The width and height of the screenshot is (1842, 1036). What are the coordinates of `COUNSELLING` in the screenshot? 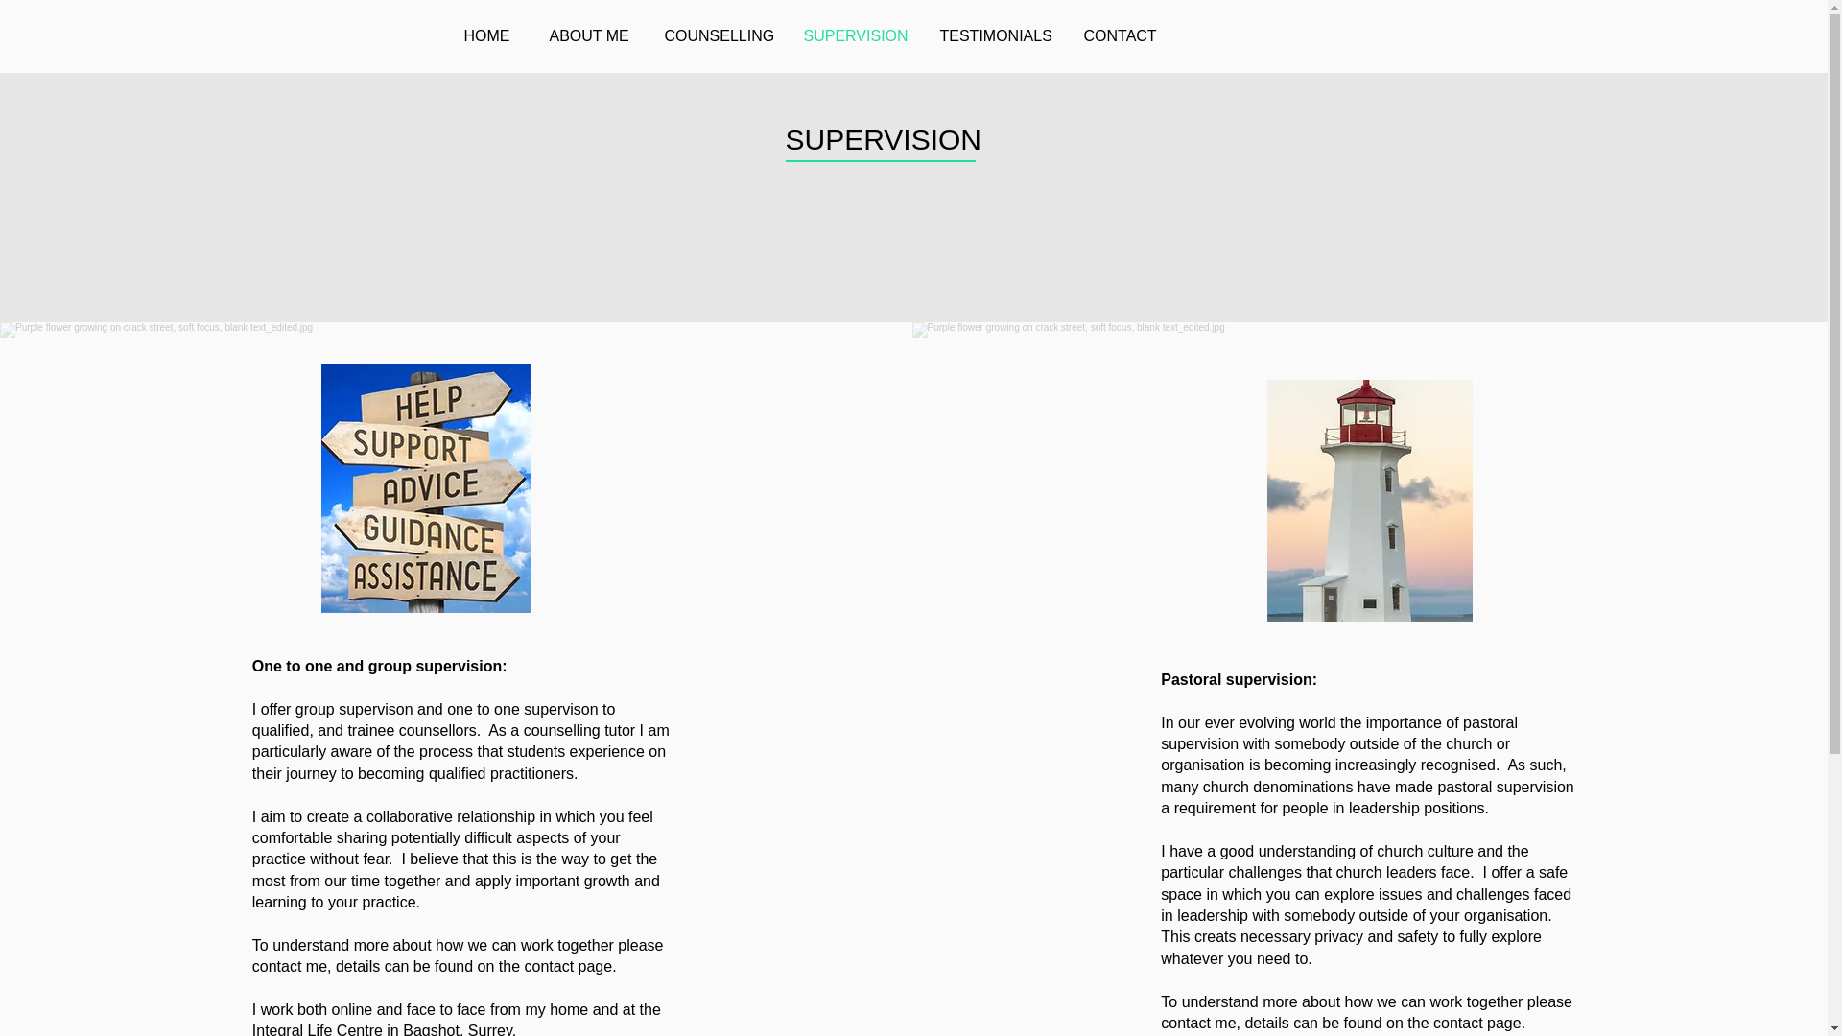 It's located at (720, 35).